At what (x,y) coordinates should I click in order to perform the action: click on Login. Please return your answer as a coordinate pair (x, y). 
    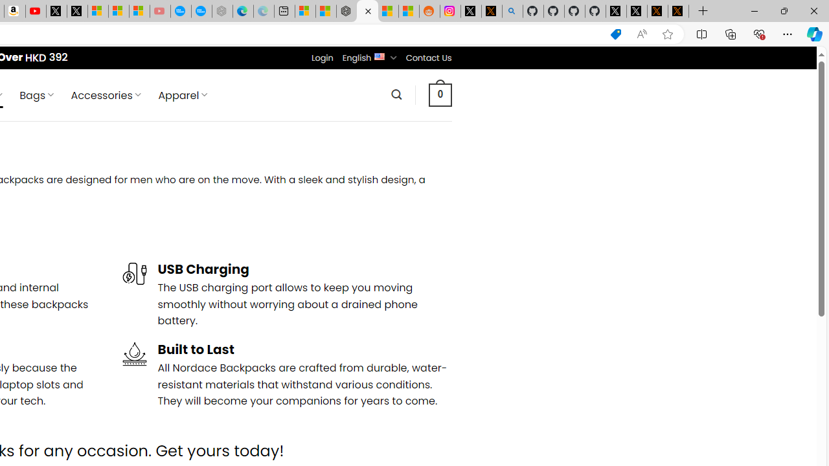
    Looking at the image, I should click on (322, 58).